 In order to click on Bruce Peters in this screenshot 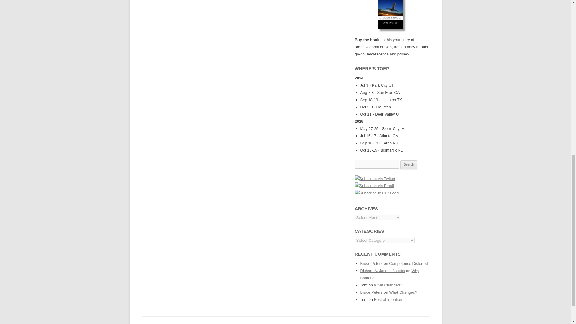, I will do `click(371, 263)`.